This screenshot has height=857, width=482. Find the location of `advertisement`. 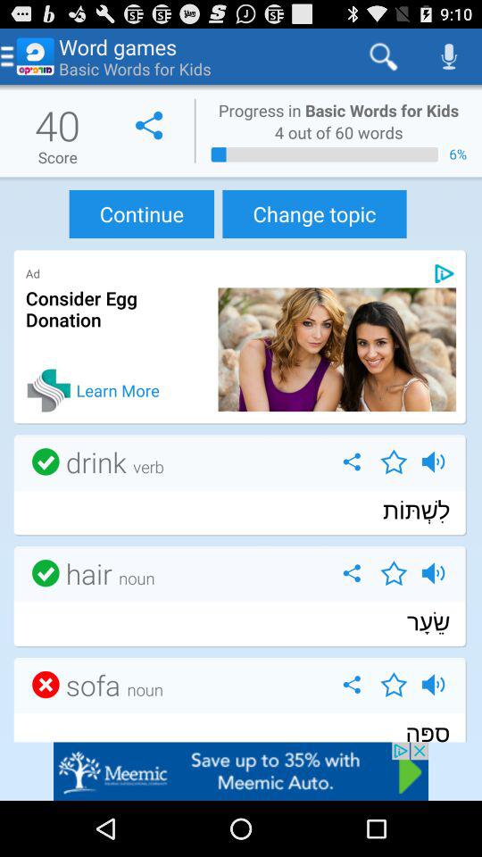

advertisement is located at coordinates (445, 273).